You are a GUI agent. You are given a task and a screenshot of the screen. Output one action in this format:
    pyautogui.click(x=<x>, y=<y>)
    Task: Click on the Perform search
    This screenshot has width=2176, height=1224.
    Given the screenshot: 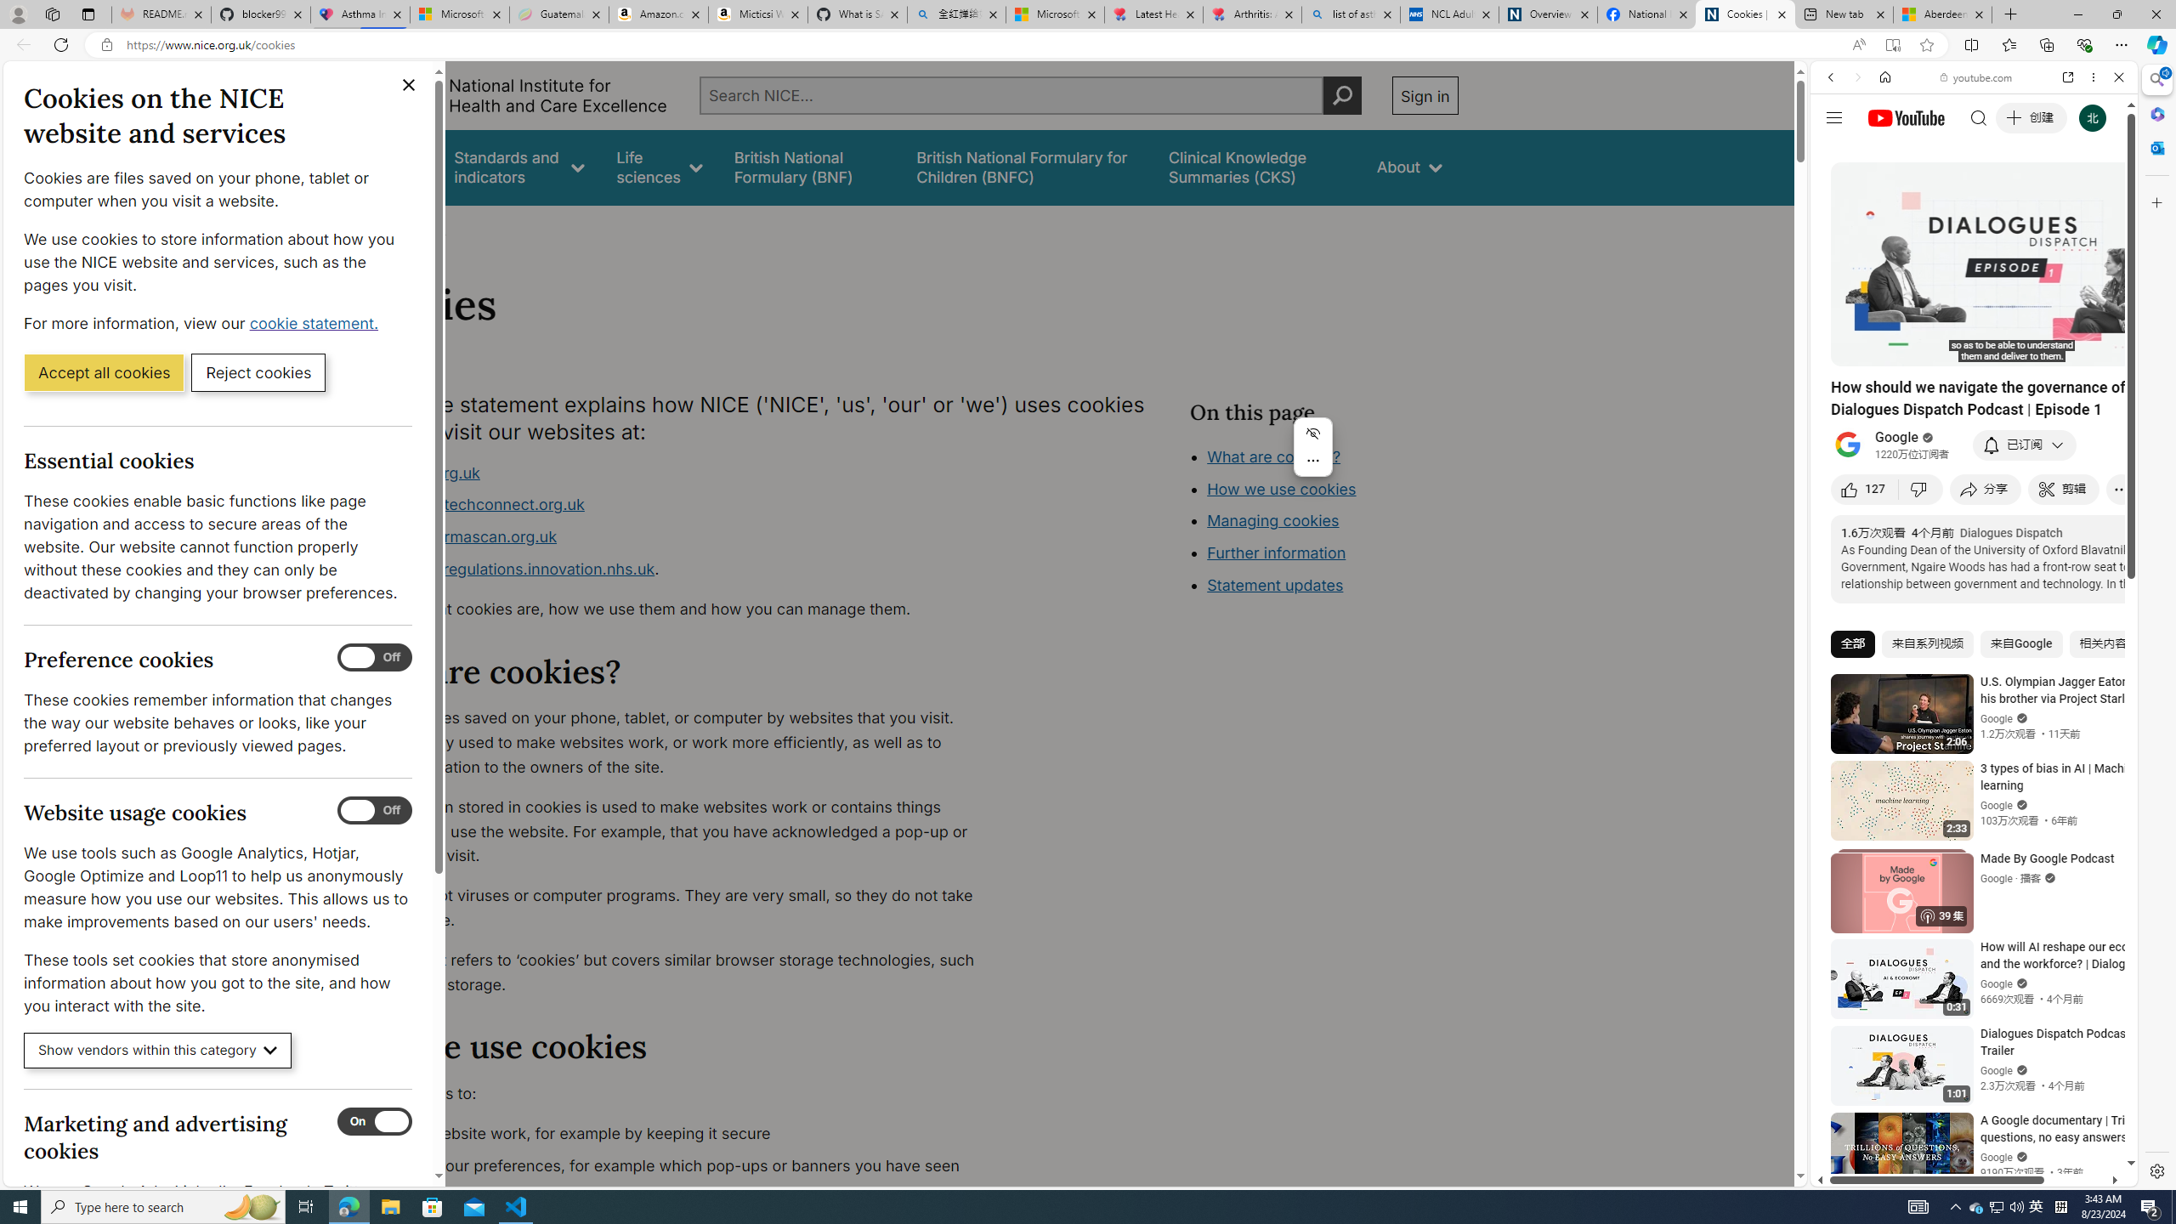 What is the action you would take?
    pyautogui.click(x=1342, y=95)
    